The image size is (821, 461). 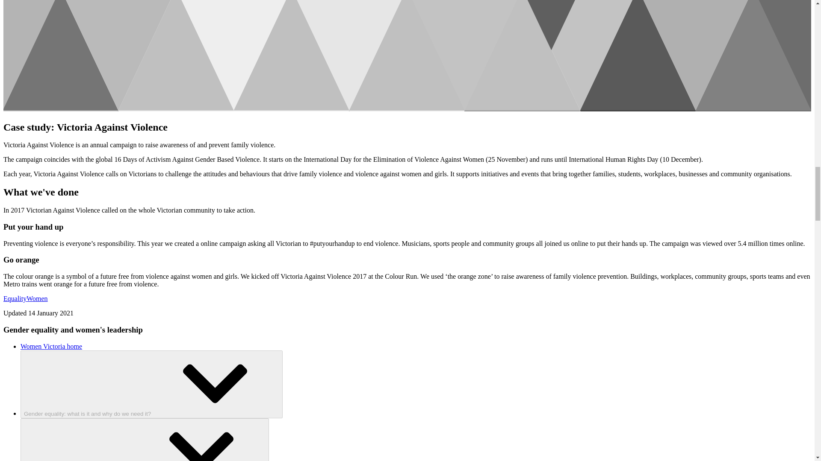 I want to click on Equality, so click(x=15, y=299).